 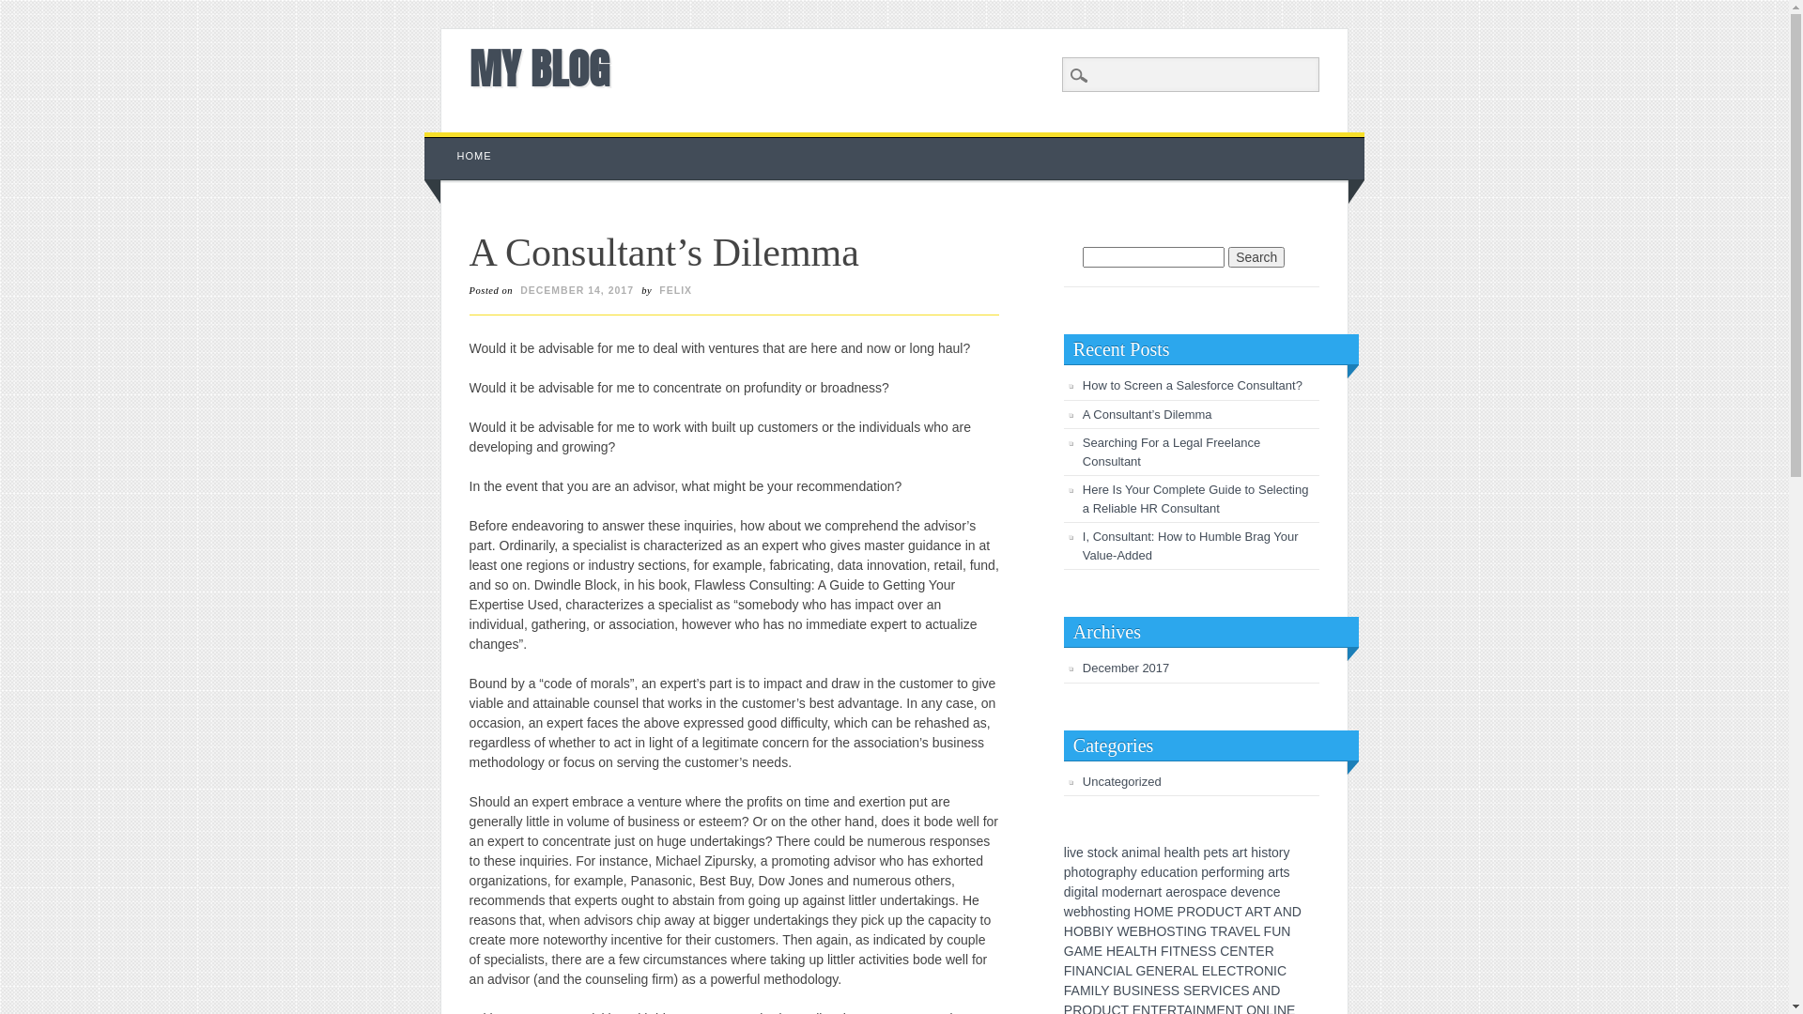 What do you see at coordinates (1102, 853) in the screenshot?
I see `o` at bounding box center [1102, 853].